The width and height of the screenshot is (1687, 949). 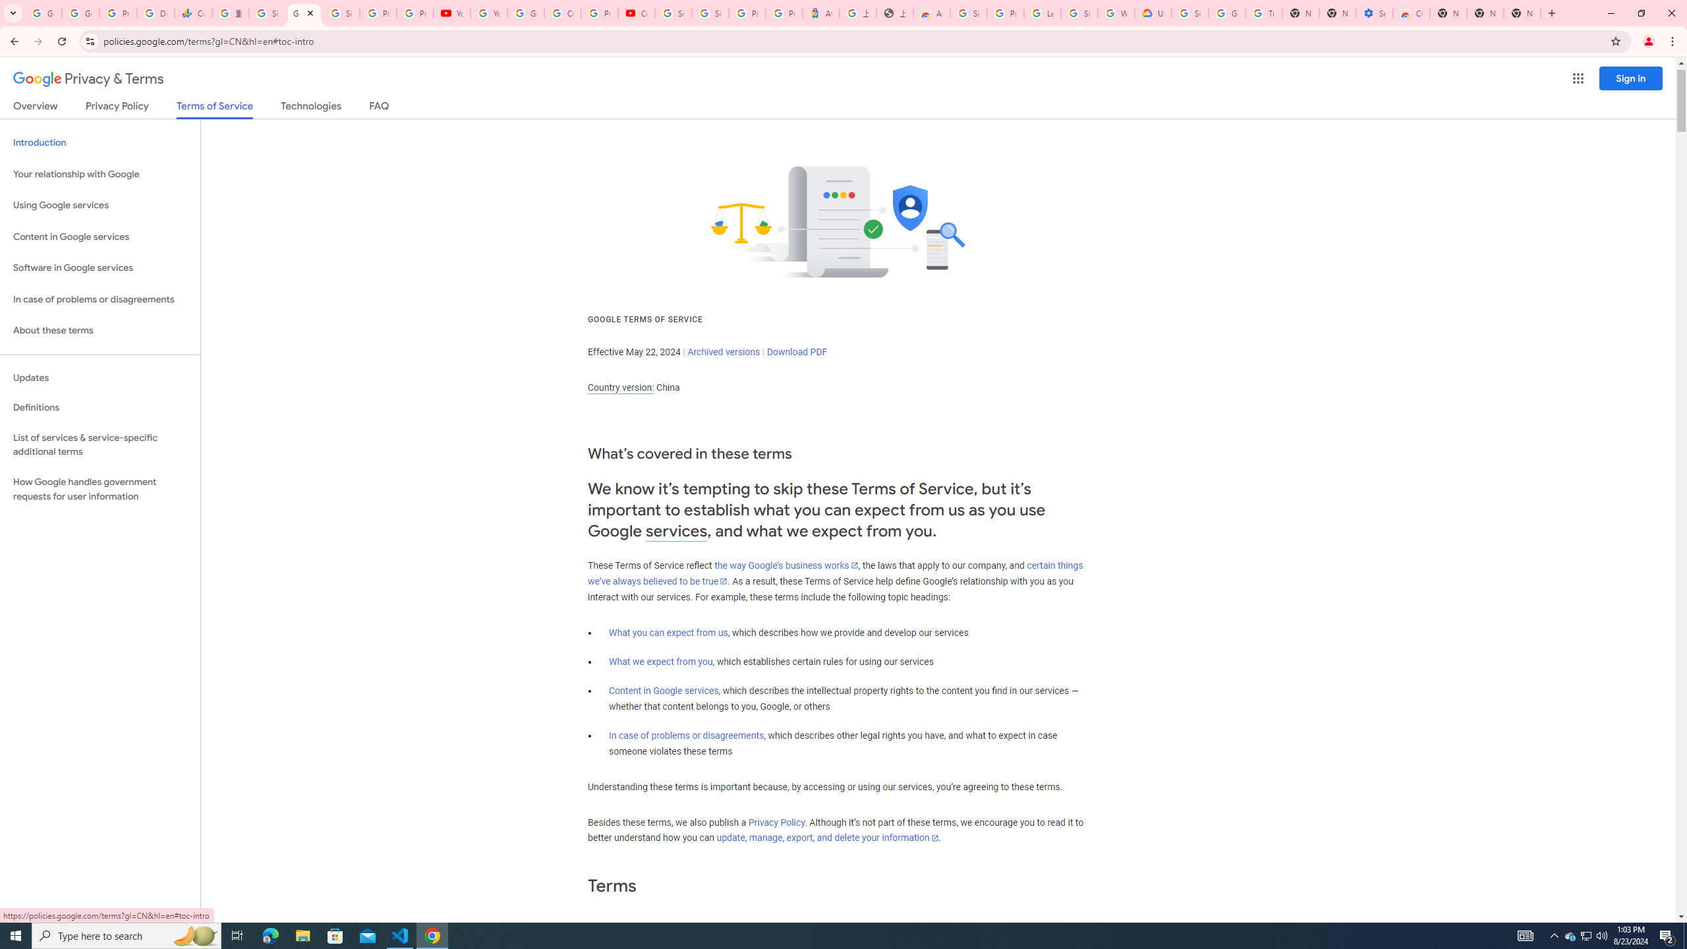 What do you see at coordinates (1116, 13) in the screenshot?
I see `Who are Google's partners? - Privacy and conditions - Google` at bounding box center [1116, 13].